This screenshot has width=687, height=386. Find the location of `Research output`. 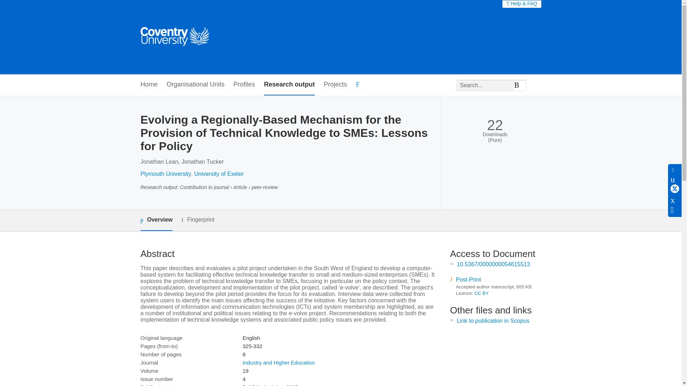

Research output is located at coordinates (289, 85).